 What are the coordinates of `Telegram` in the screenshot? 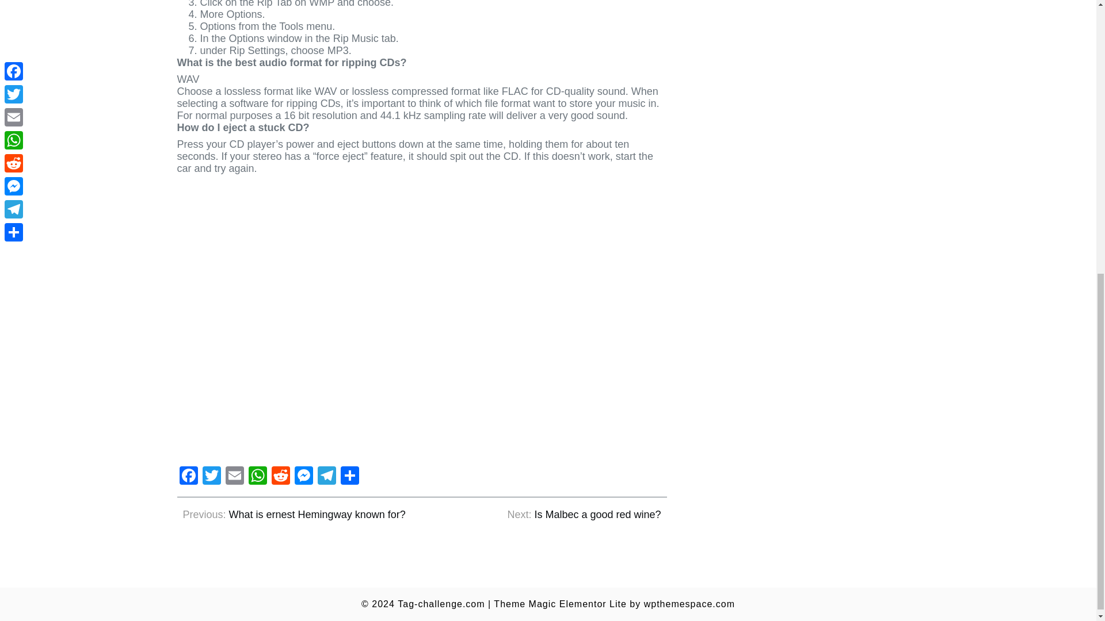 It's located at (326, 477).